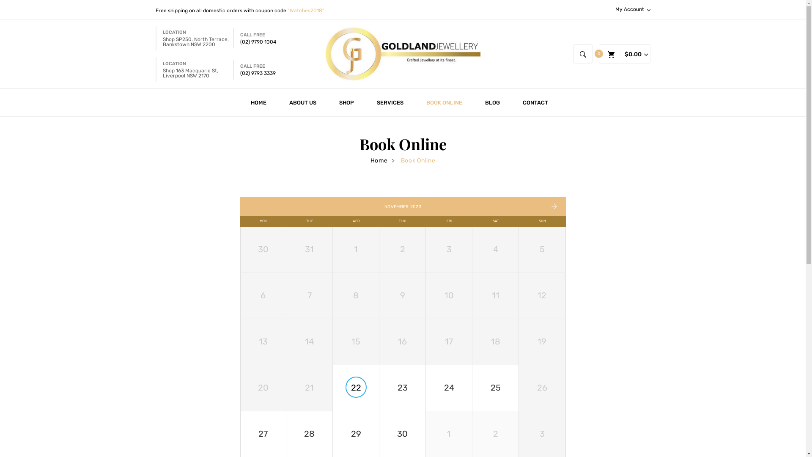  Describe the element at coordinates (492, 102) in the screenshot. I see `BLOG` at that location.